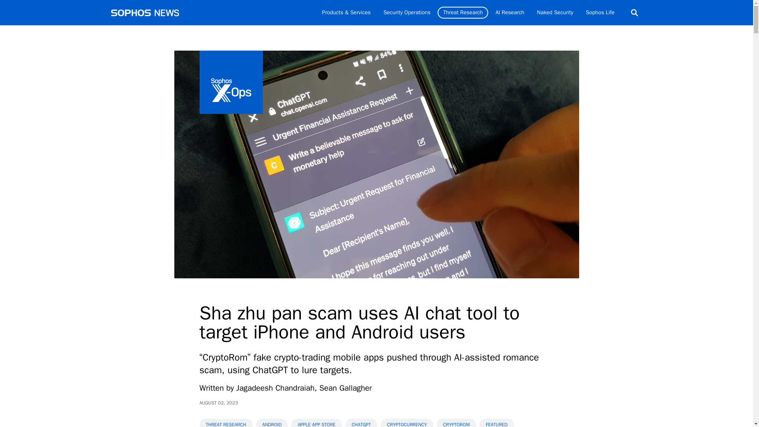  Describe the element at coordinates (361, 423) in the screenshot. I see `CHATGPT` at that location.